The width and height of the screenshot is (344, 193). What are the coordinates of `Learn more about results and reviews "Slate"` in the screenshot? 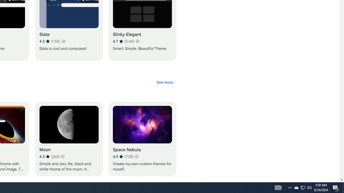 It's located at (63, 41).